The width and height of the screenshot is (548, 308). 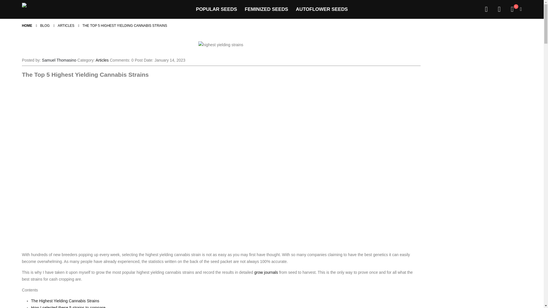 What do you see at coordinates (102, 60) in the screenshot?
I see `Articles` at bounding box center [102, 60].